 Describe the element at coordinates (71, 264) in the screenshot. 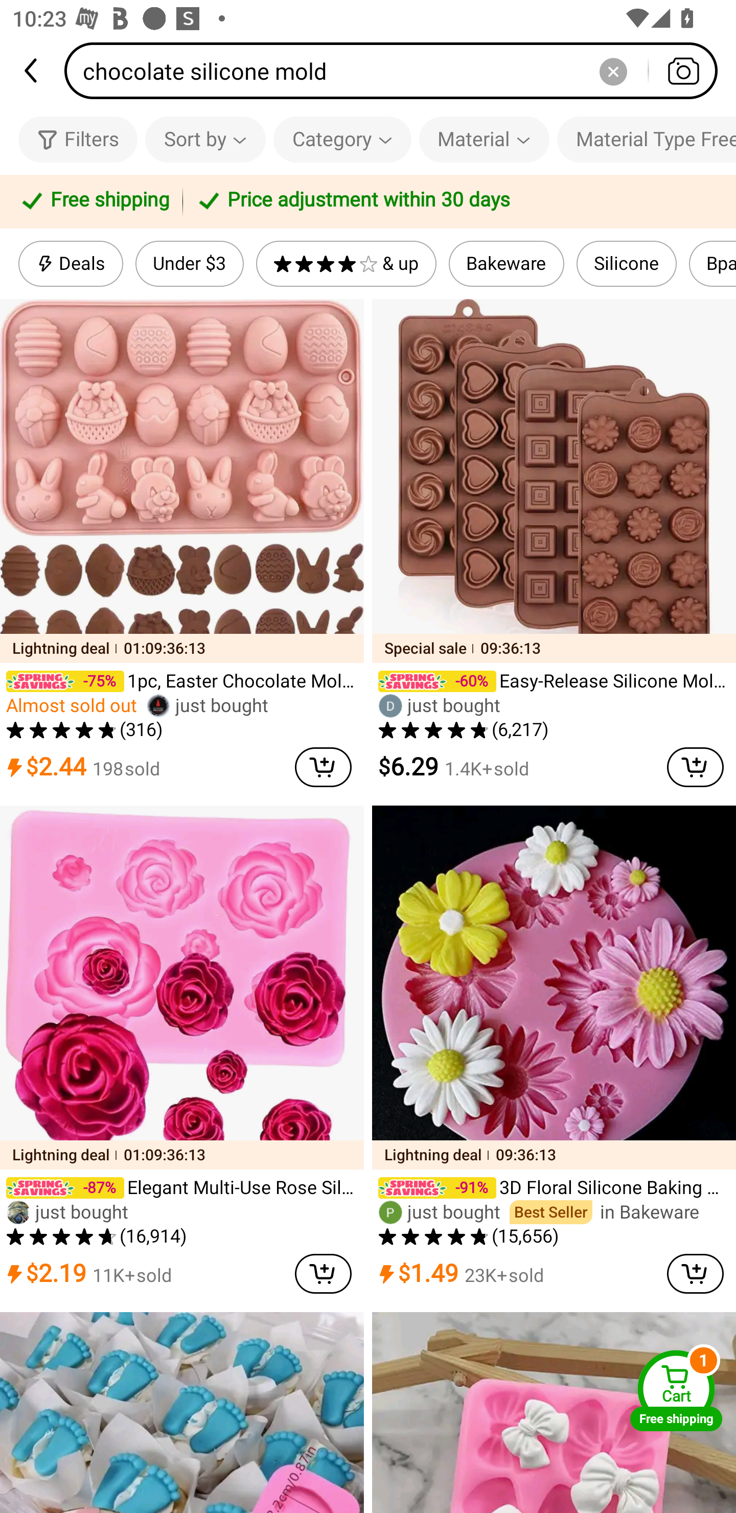

I see `Deals` at that location.